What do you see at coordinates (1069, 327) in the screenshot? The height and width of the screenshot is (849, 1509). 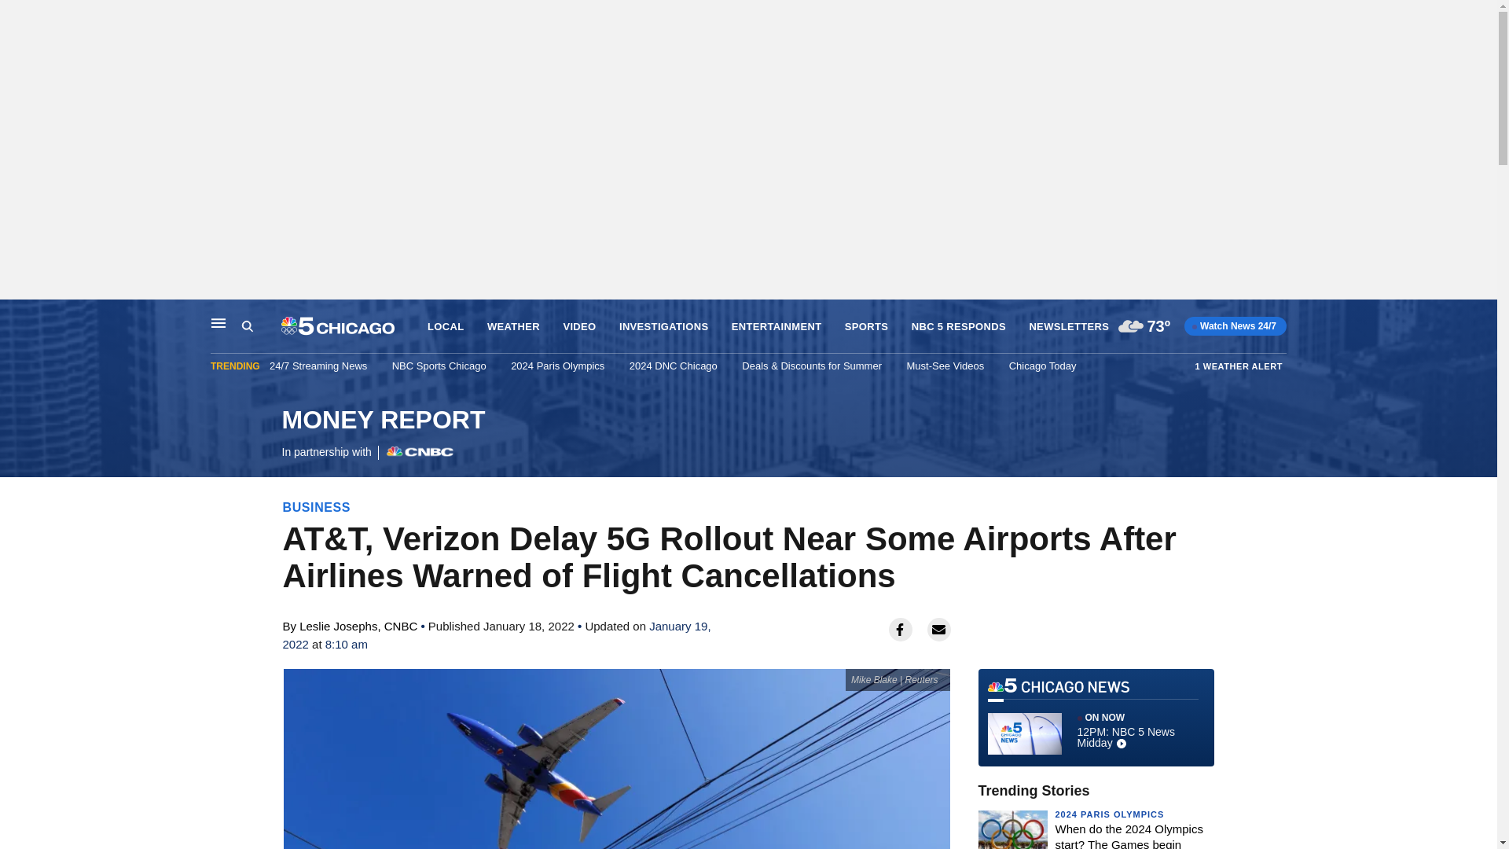 I see `2024 DNC Chicago` at bounding box center [1069, 327].